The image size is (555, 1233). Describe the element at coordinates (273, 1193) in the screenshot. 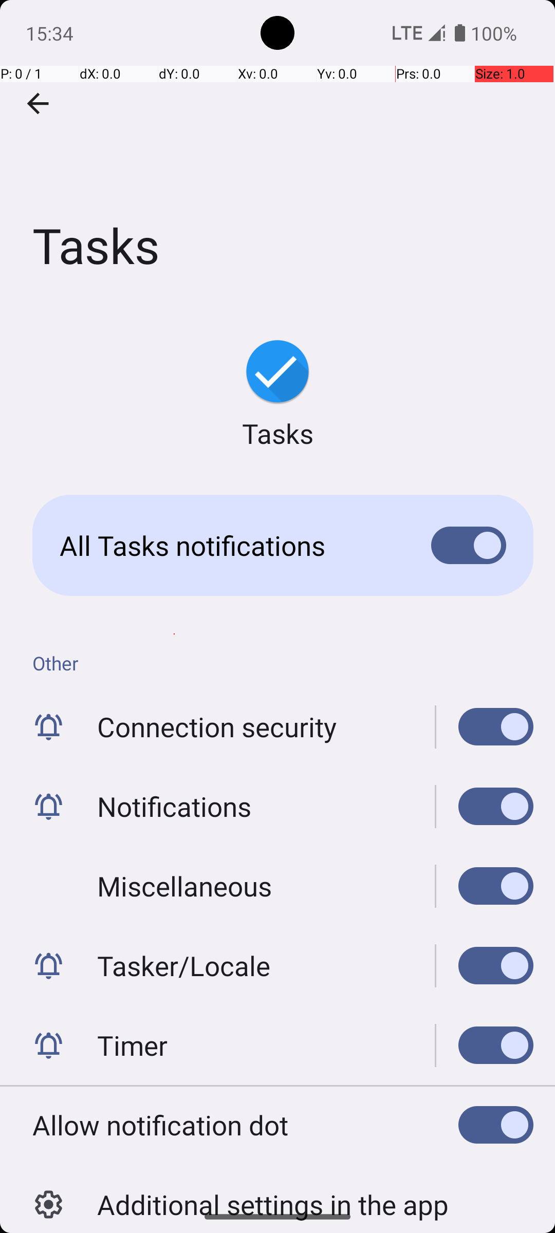

I see `Additional settings in the app` at that location.